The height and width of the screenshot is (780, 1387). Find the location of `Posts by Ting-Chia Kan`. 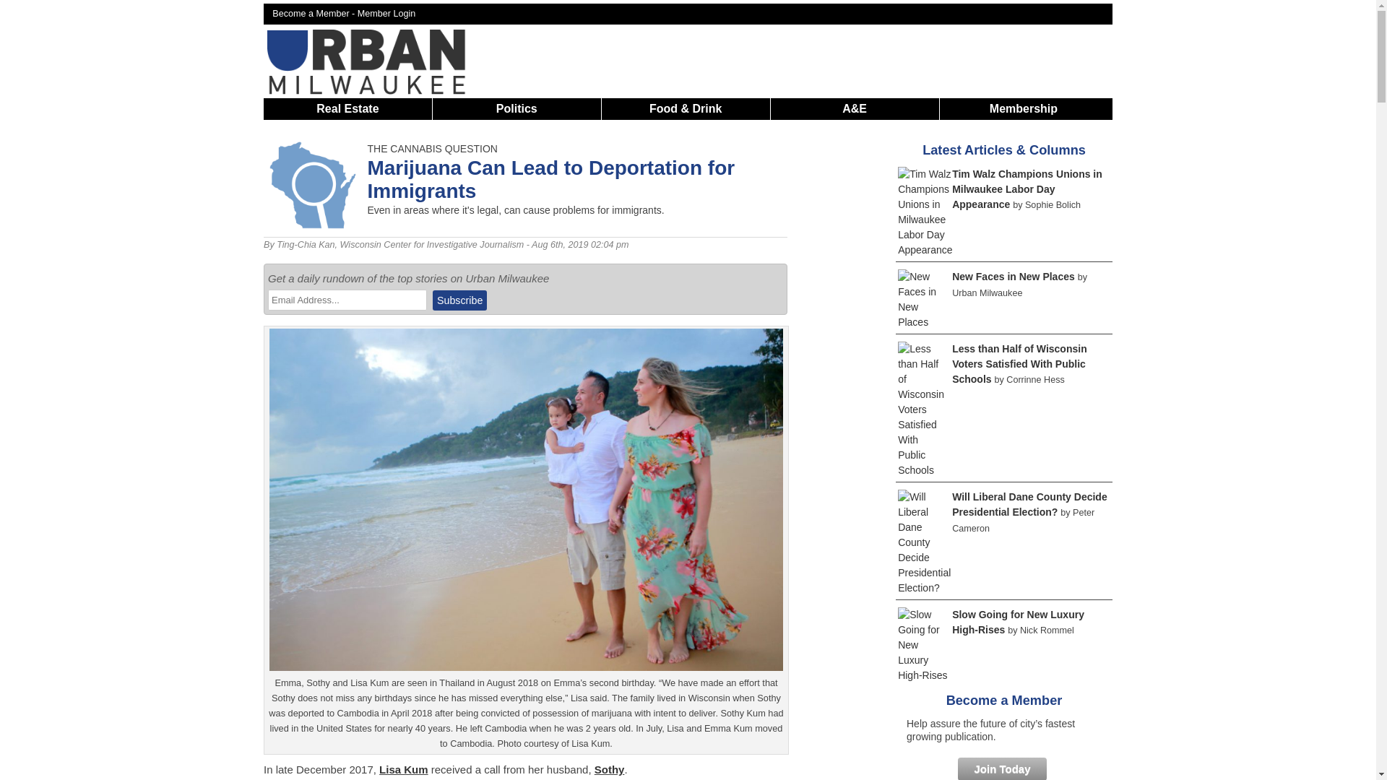

Posts by Ting-Chia Kan is located at coordinates (305, 244).